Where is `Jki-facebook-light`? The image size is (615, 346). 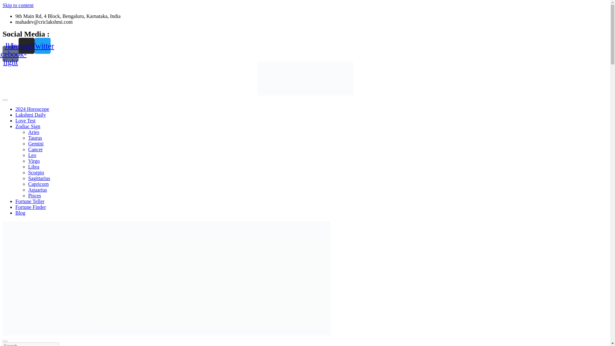
Jki-facebook-light is located at coordinates (10, 54).